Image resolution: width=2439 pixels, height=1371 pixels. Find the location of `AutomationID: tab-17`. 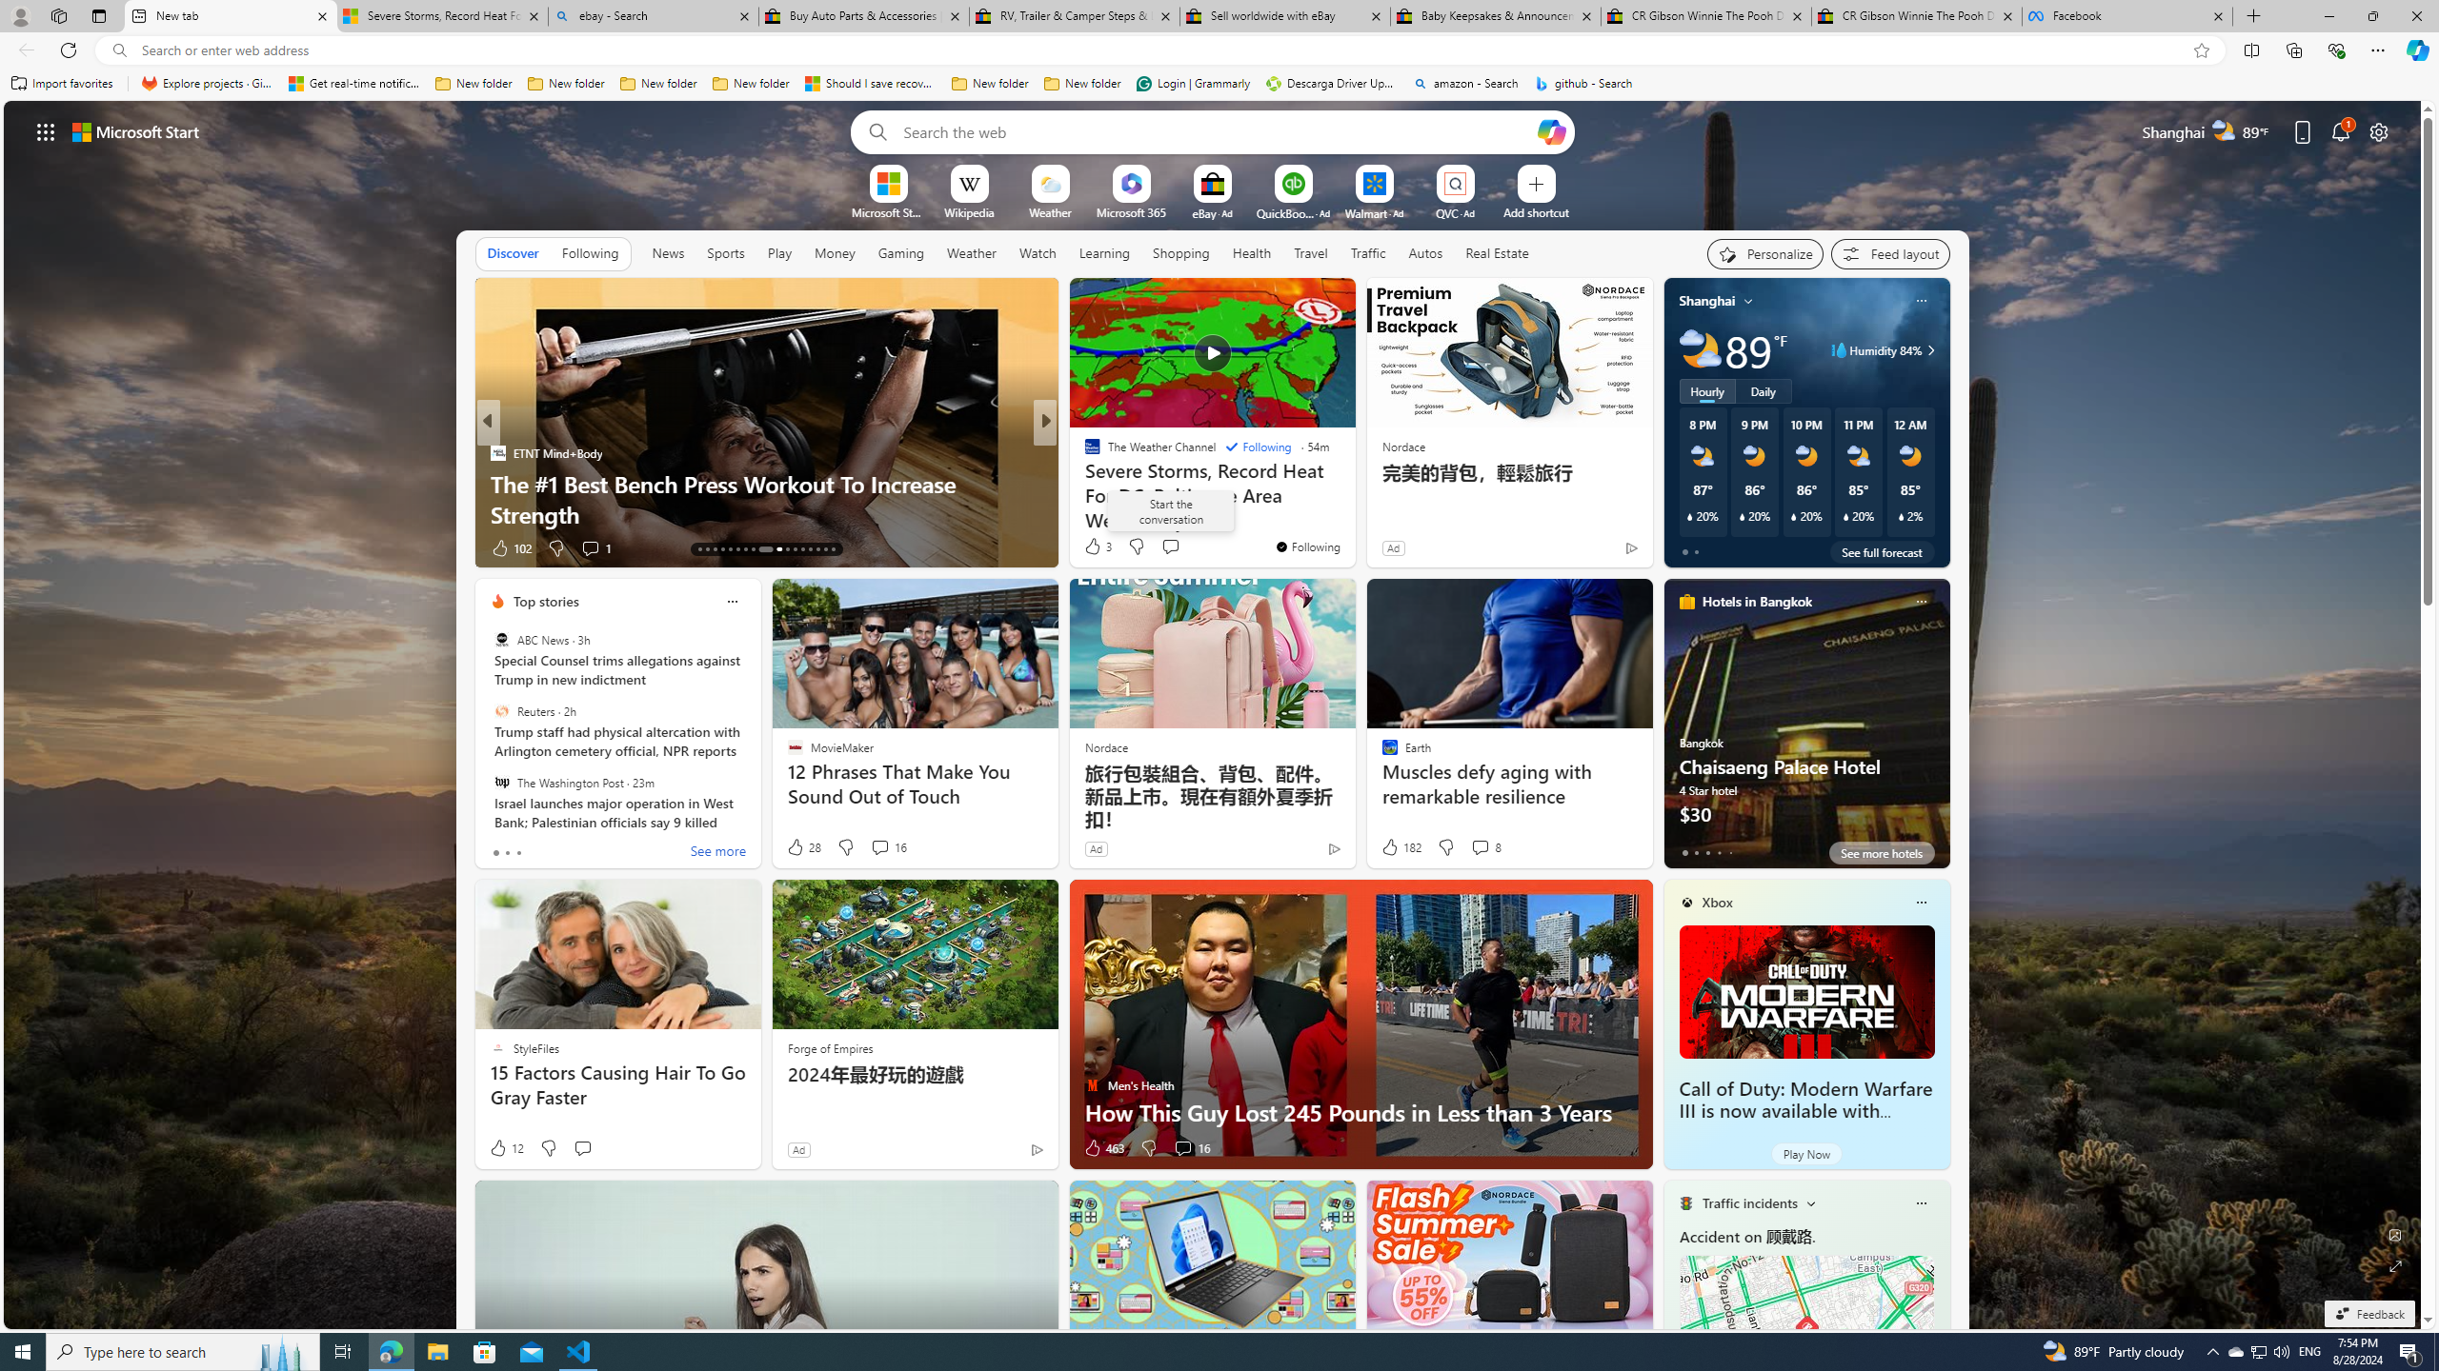

AutomationID: tab-17 is located at coordinates (730, 549).